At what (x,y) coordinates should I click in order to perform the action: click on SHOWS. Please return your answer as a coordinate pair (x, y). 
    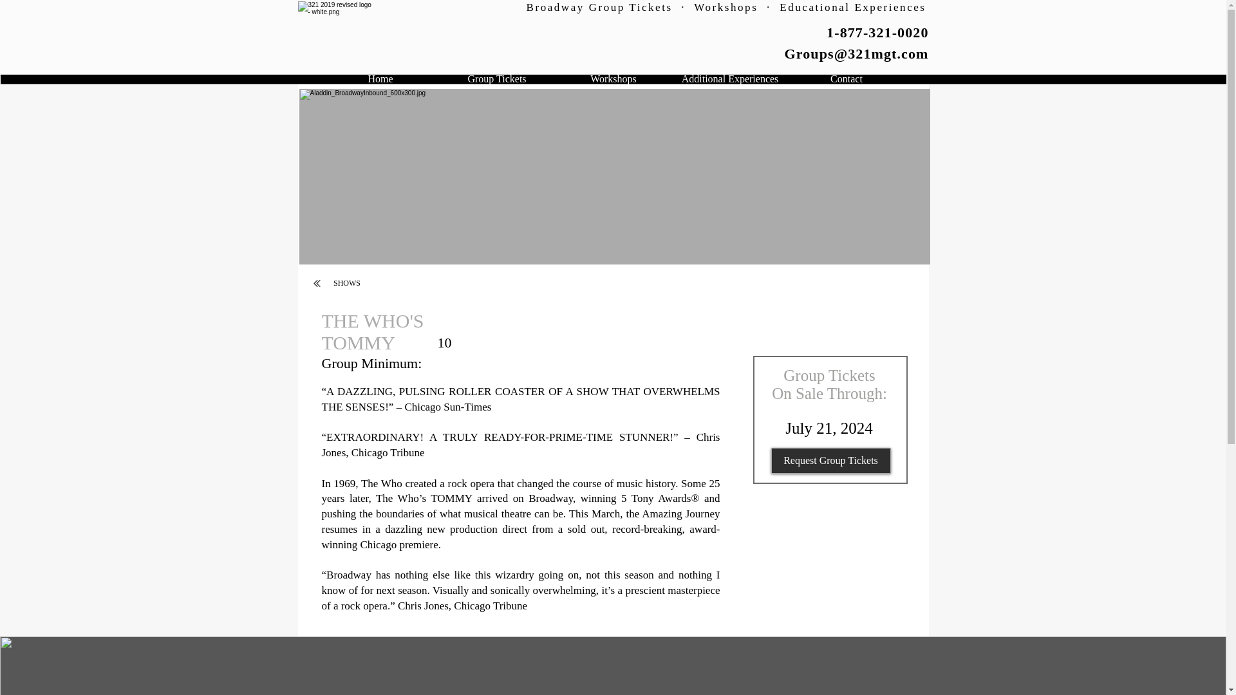
    Looking at the image, I should click on (347, 283).